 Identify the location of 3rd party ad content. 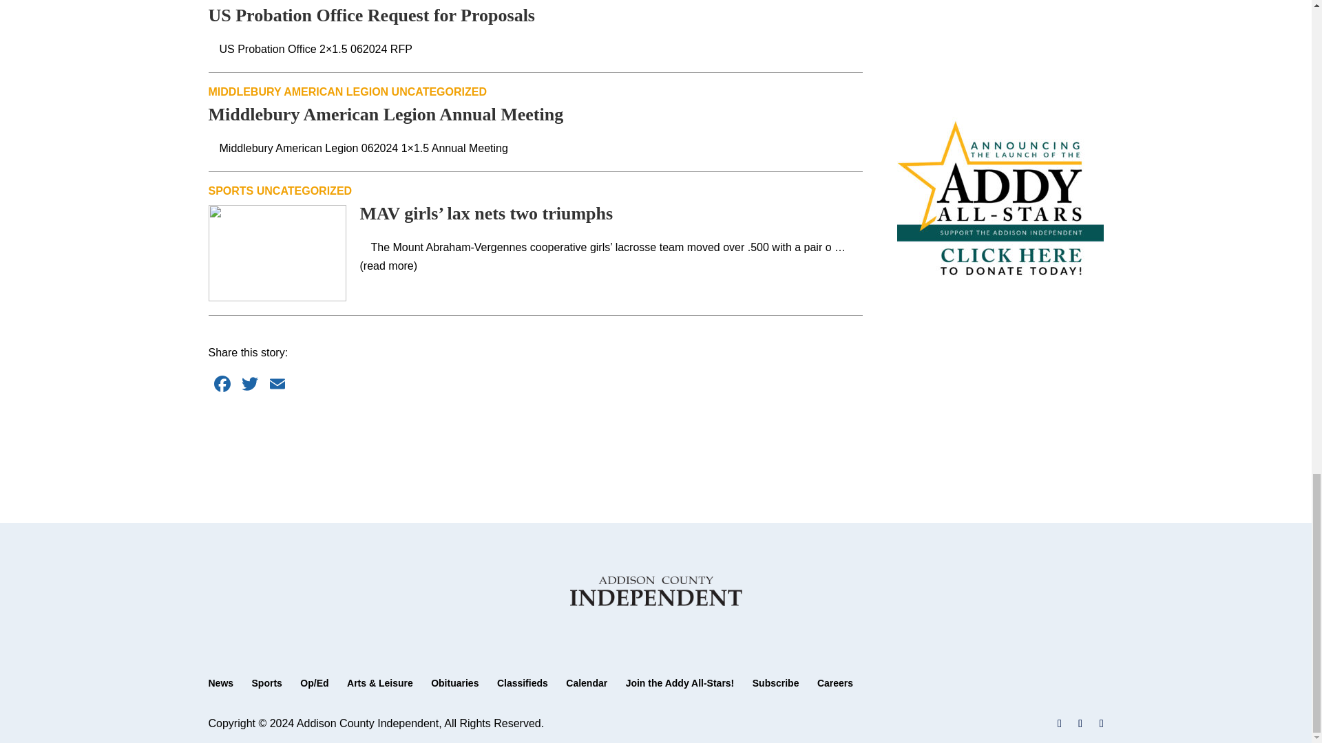
(536, 440).